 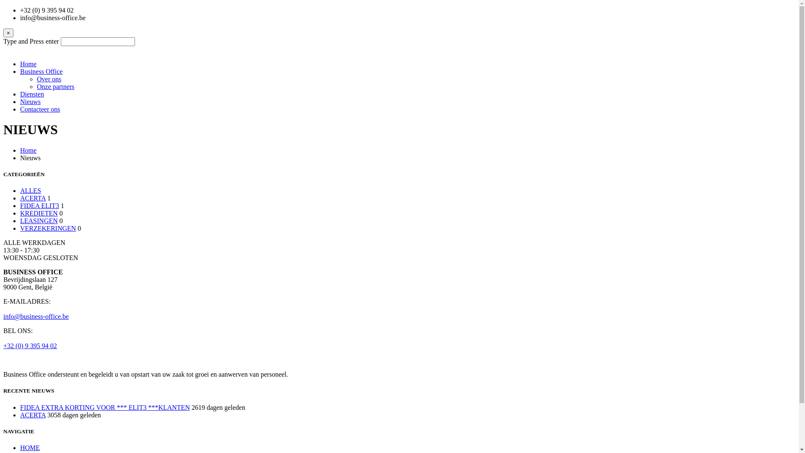 What do you see at coordinates (33, 415) in the screenshot?
I see `ACERTA` at bounding box center [33, 415].